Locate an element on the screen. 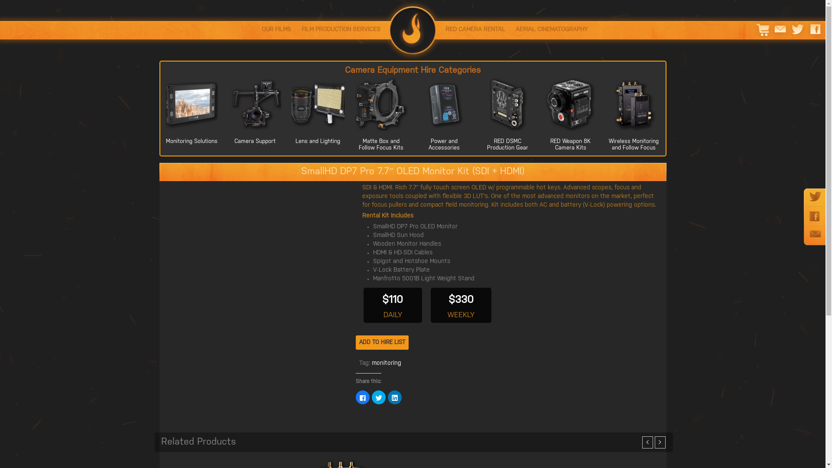  Camera Support is located at coordinates (255, 141).